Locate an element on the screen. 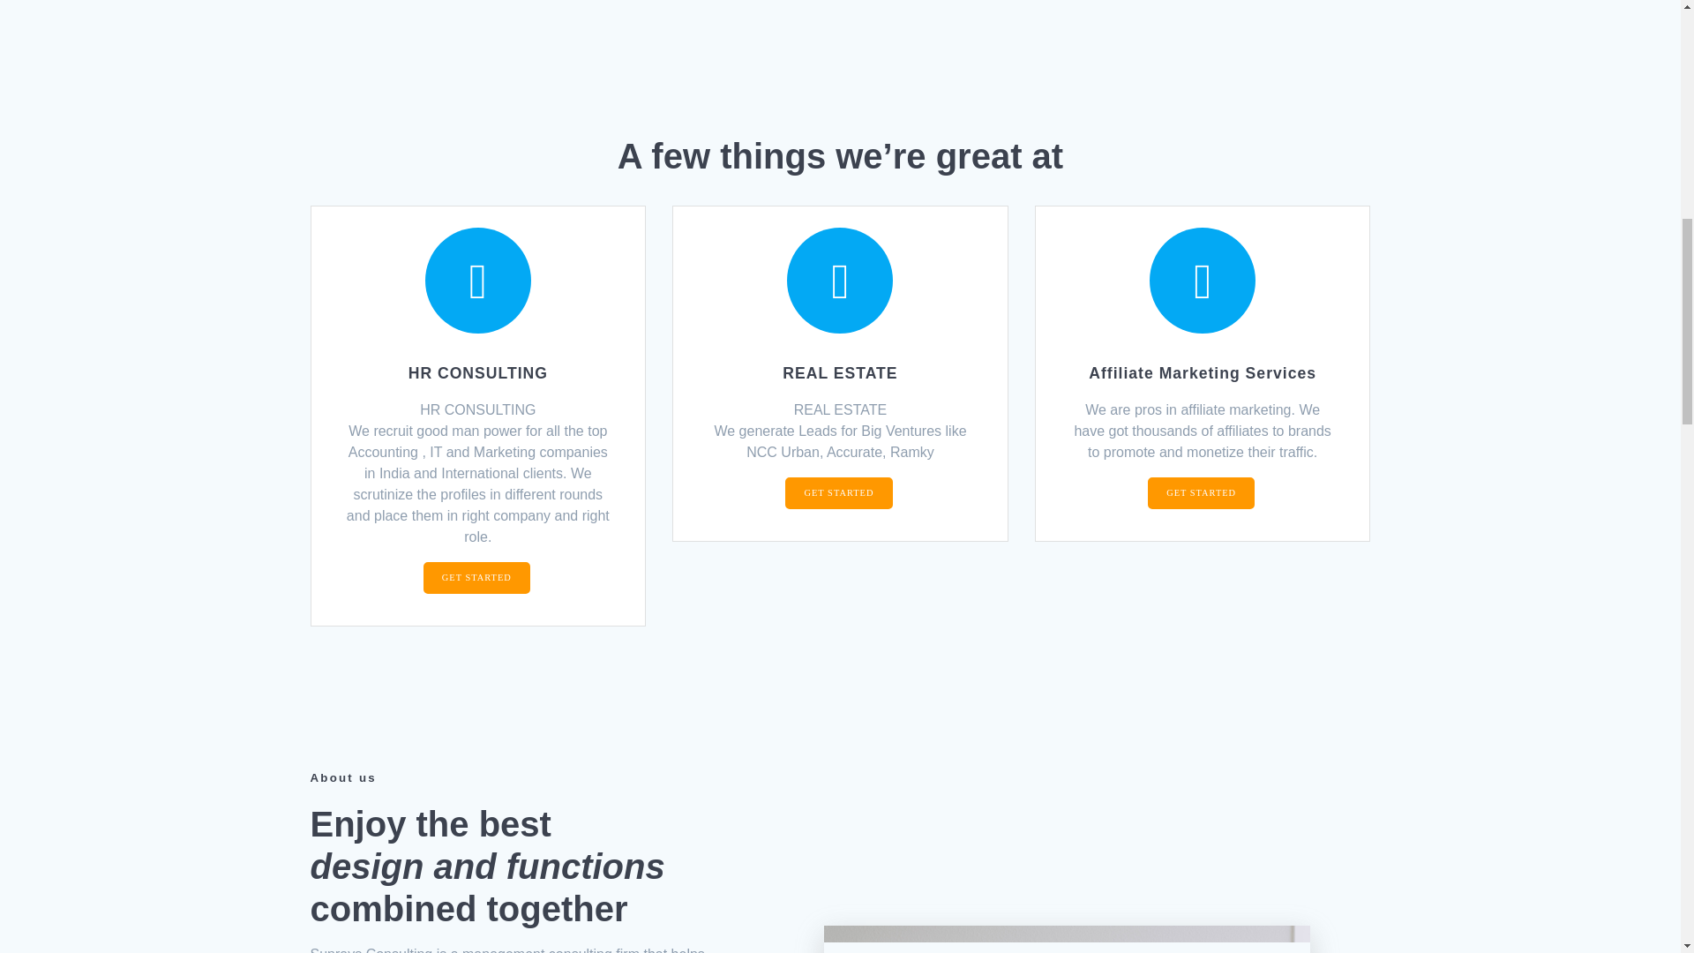 The width and height of the screenshot is (1694, 953). Payroll Services is located at coordinates (1066, 939).